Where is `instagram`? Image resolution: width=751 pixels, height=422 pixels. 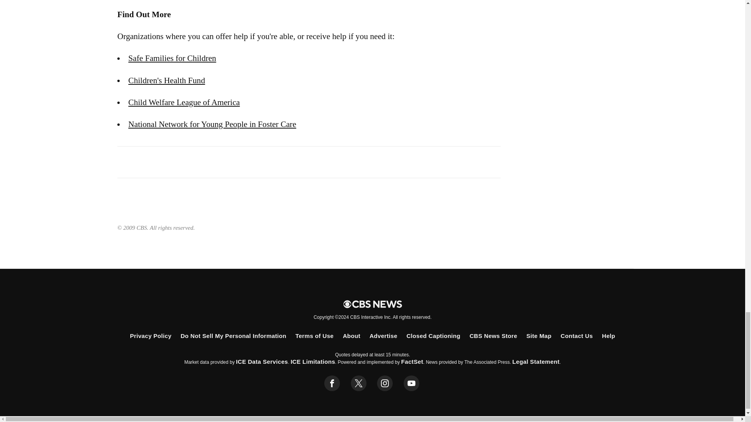 instagram is located at coordinates (385, 383).